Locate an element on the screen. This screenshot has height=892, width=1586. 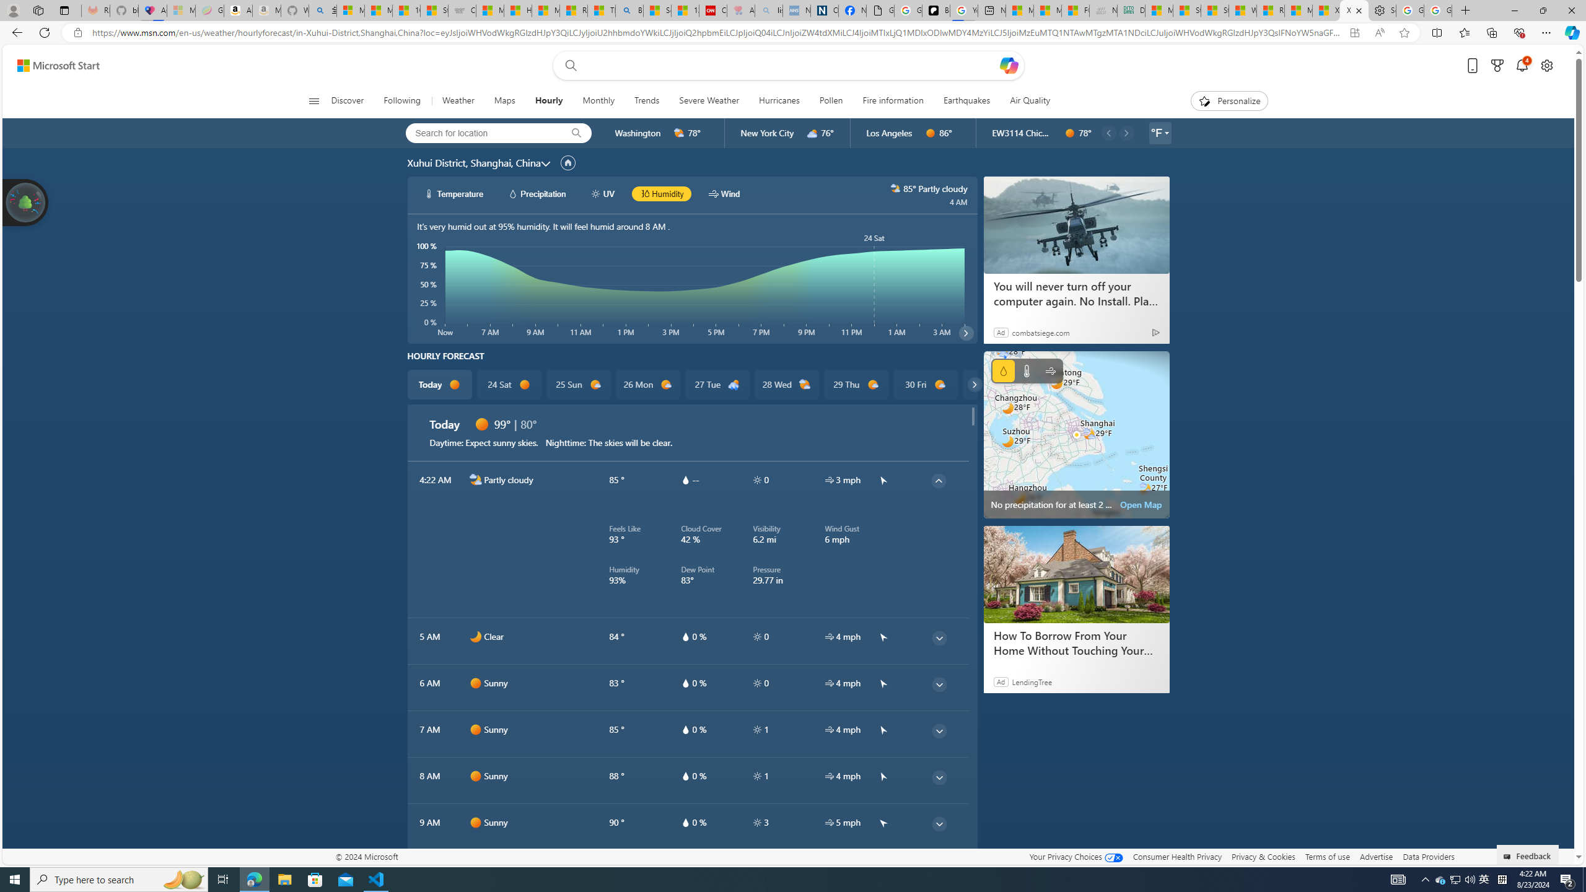
Precipitation is located at coordinates (1003, 370).